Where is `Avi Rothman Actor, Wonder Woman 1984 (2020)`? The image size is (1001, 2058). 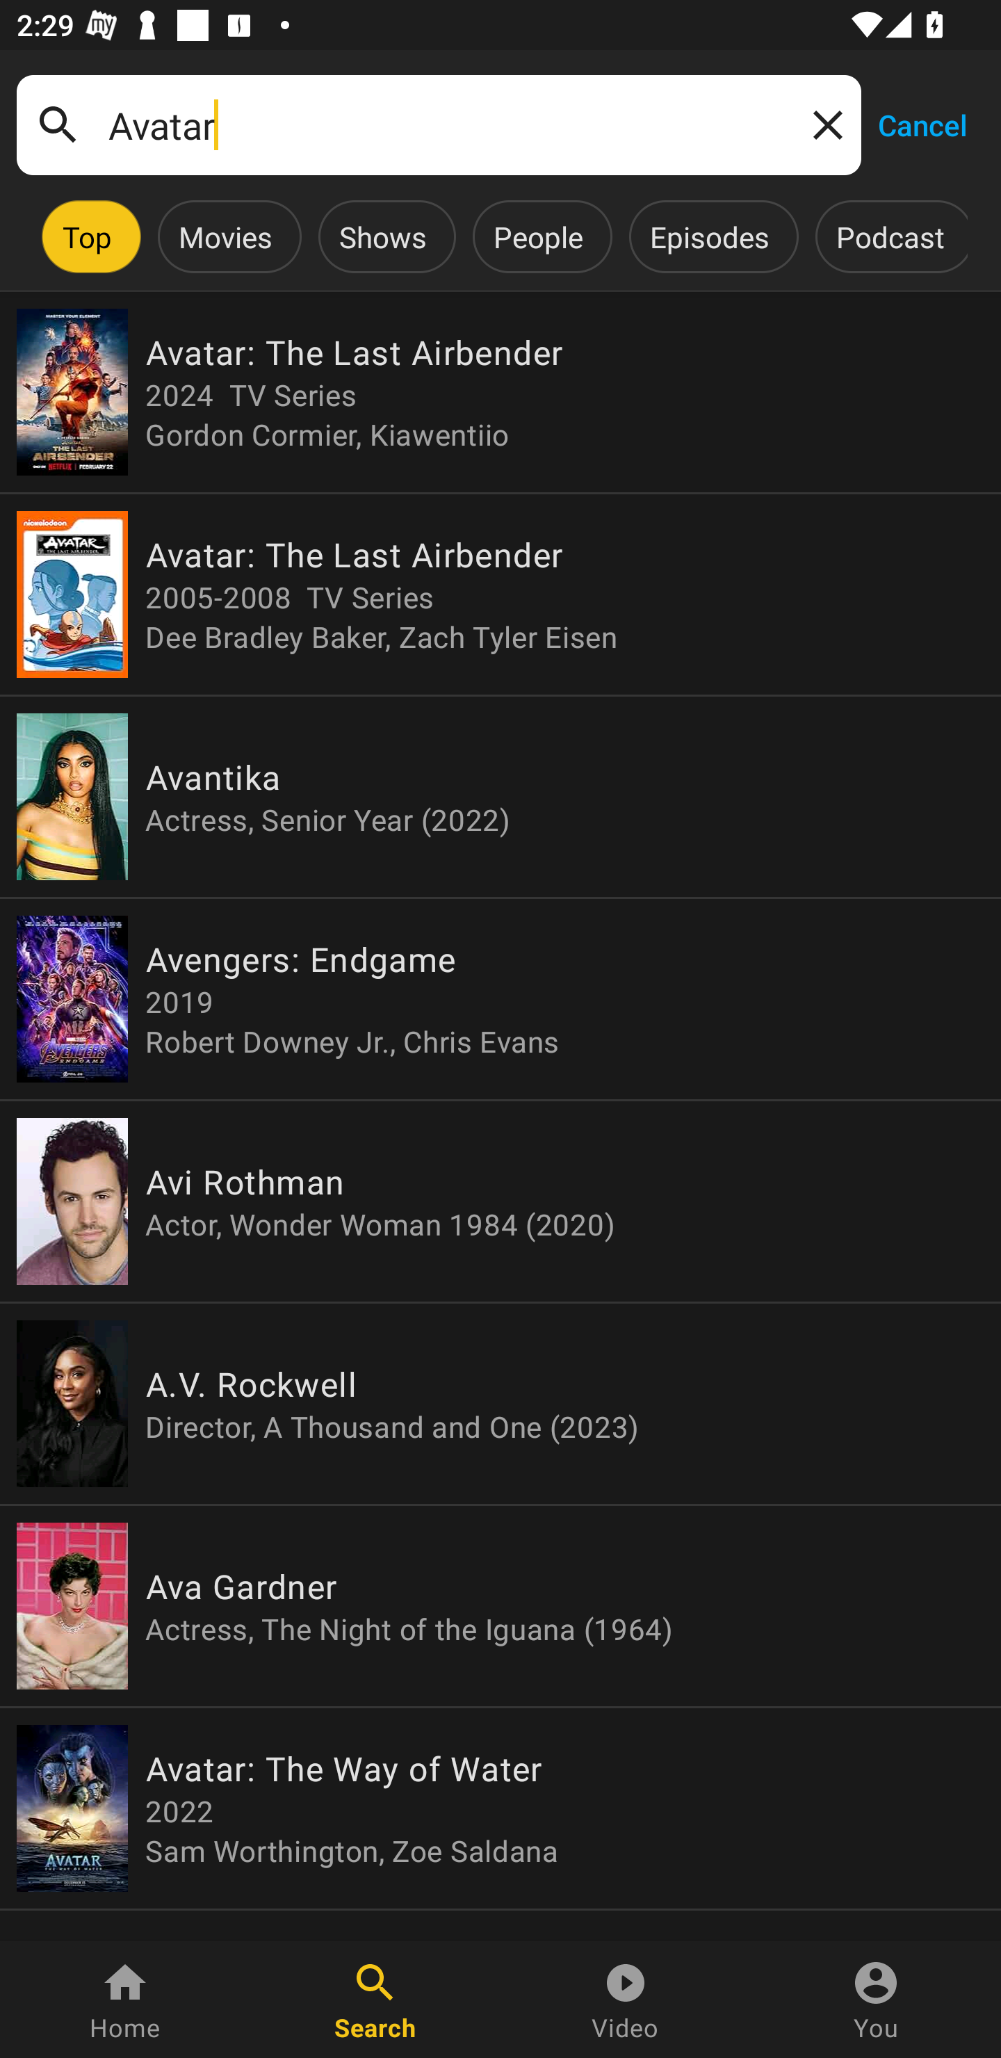
Avi Rothman Actor, Wonder Woman 1984 (2020) is located at coordinates (500, 1200).